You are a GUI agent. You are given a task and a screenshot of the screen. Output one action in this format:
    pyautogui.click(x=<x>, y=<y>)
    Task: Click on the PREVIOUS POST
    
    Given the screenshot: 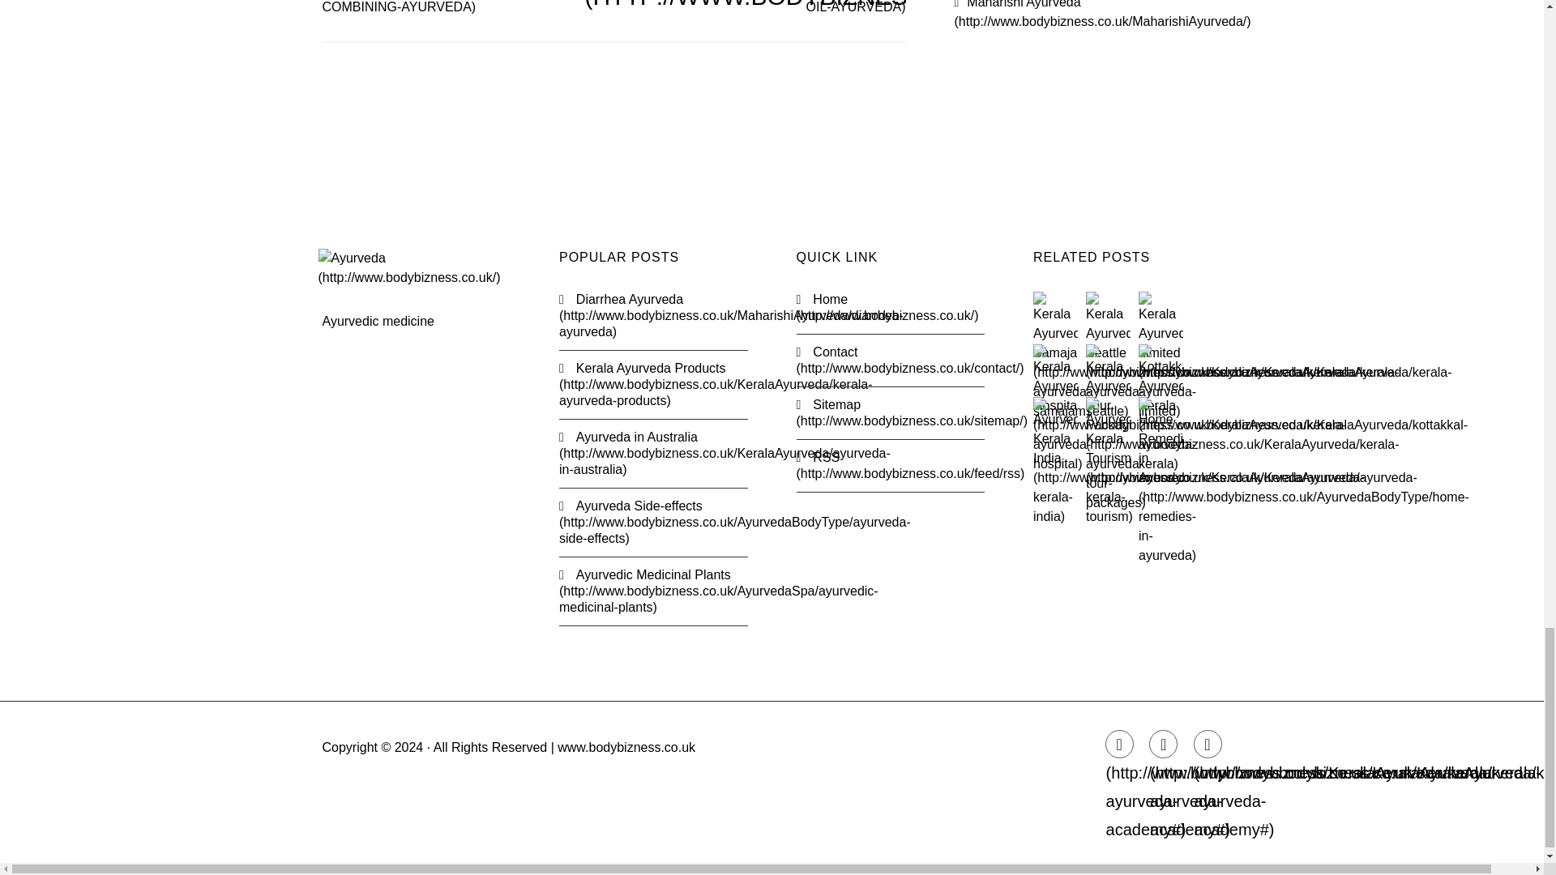 What is the action you would take?
    pyautogui.click(x=519, y=6)
    